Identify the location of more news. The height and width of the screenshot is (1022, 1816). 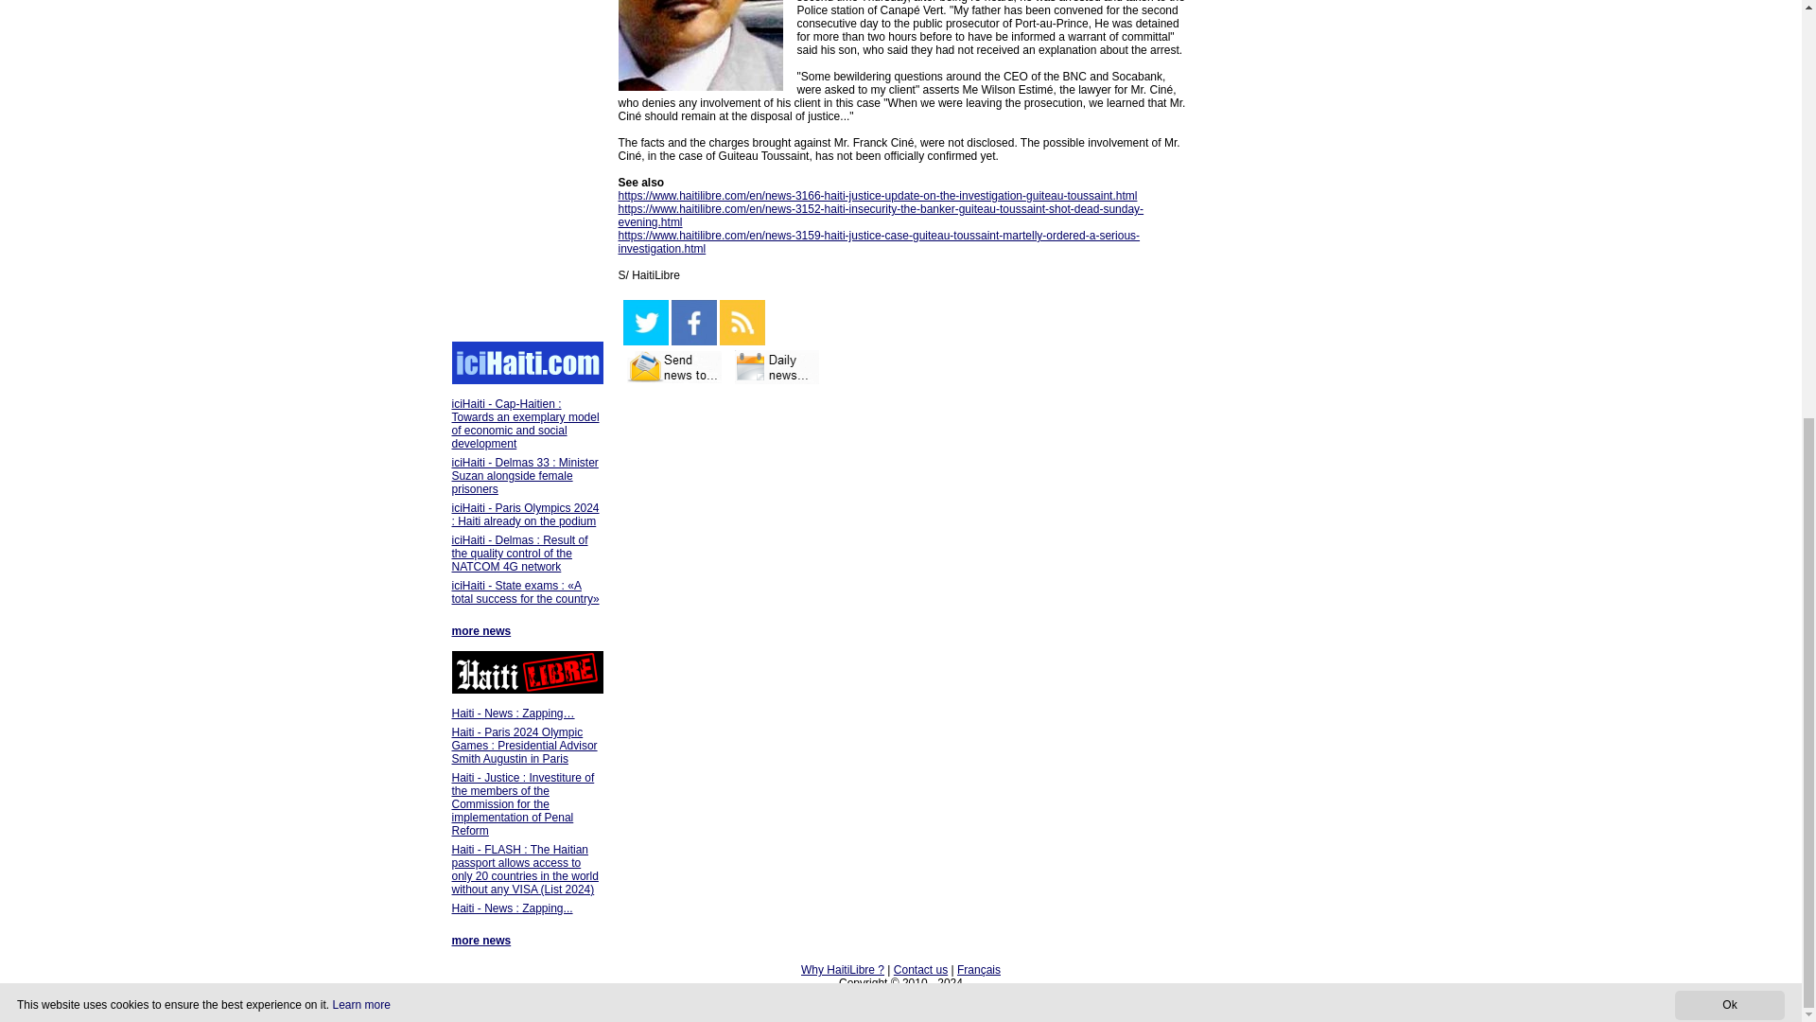
(482, 630).